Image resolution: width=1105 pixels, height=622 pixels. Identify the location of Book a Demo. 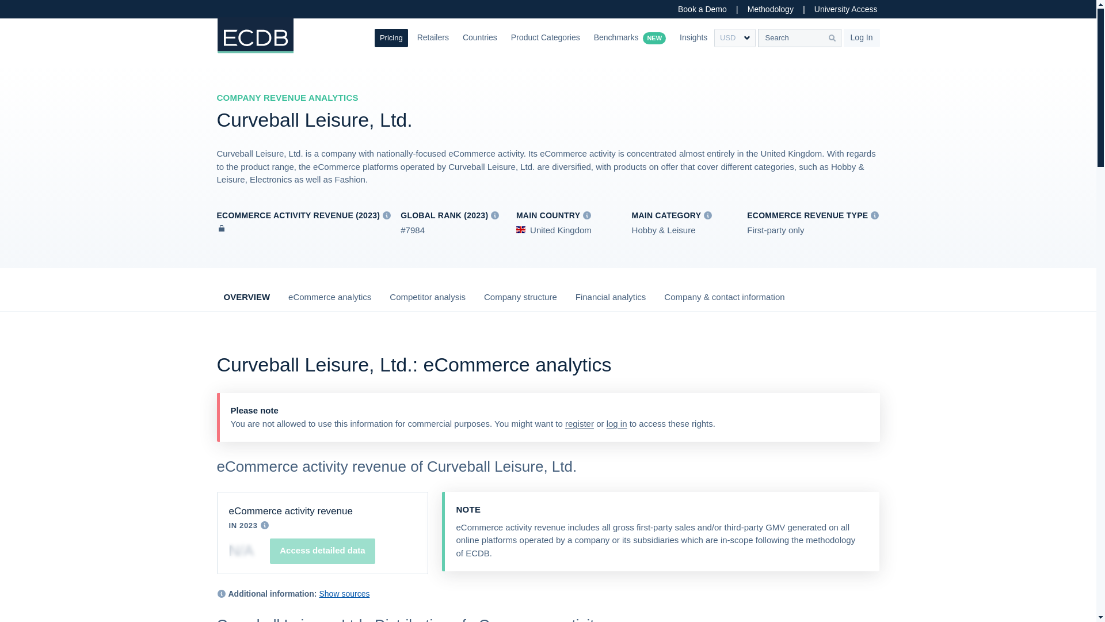
(702, 9).